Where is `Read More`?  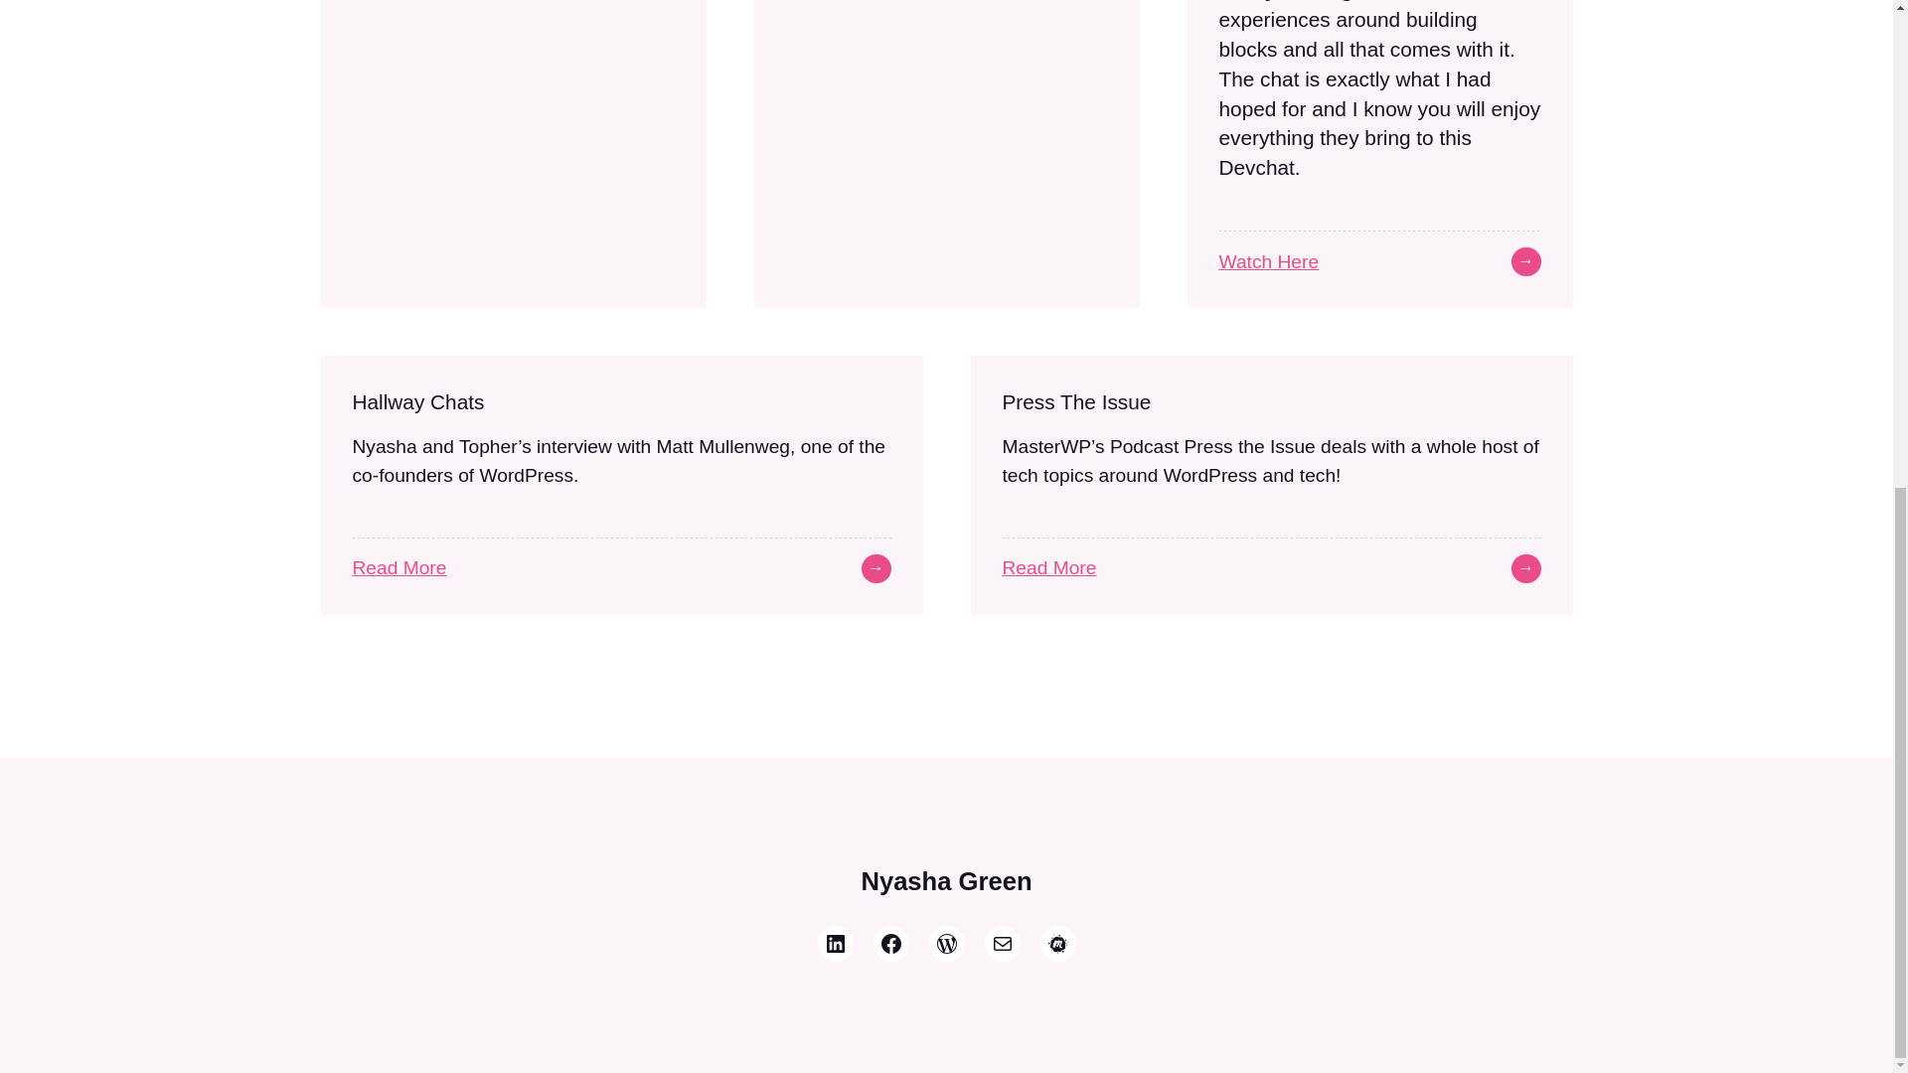 Read More is located at coordinates (1048, 567).